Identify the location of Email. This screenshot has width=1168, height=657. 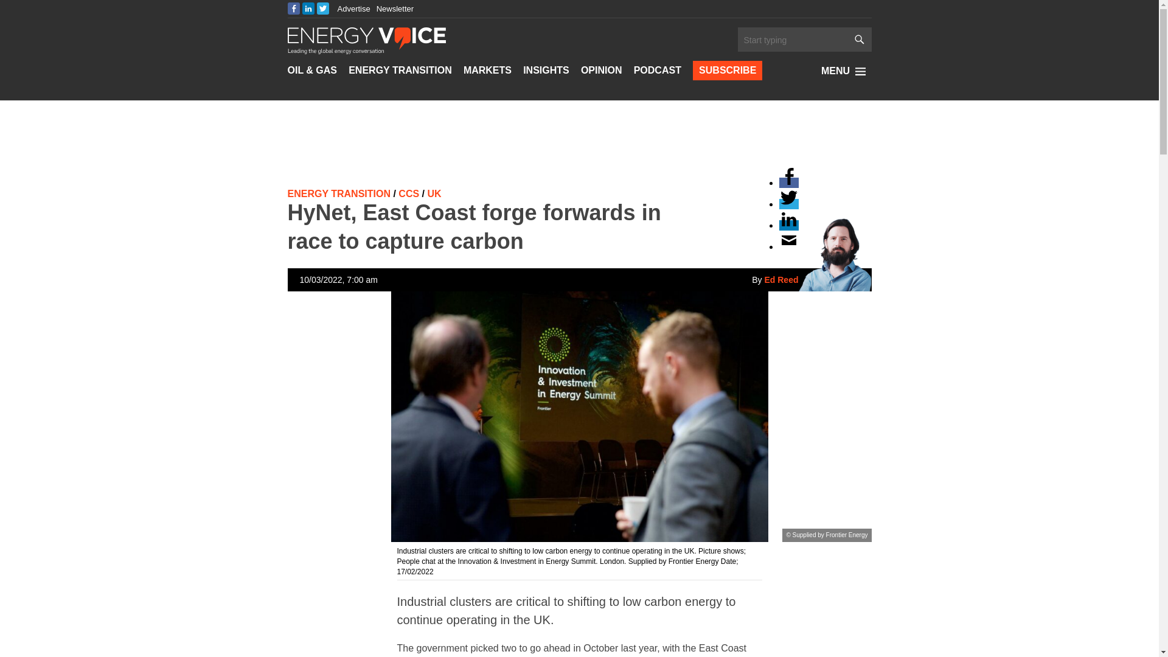
(692, 25).